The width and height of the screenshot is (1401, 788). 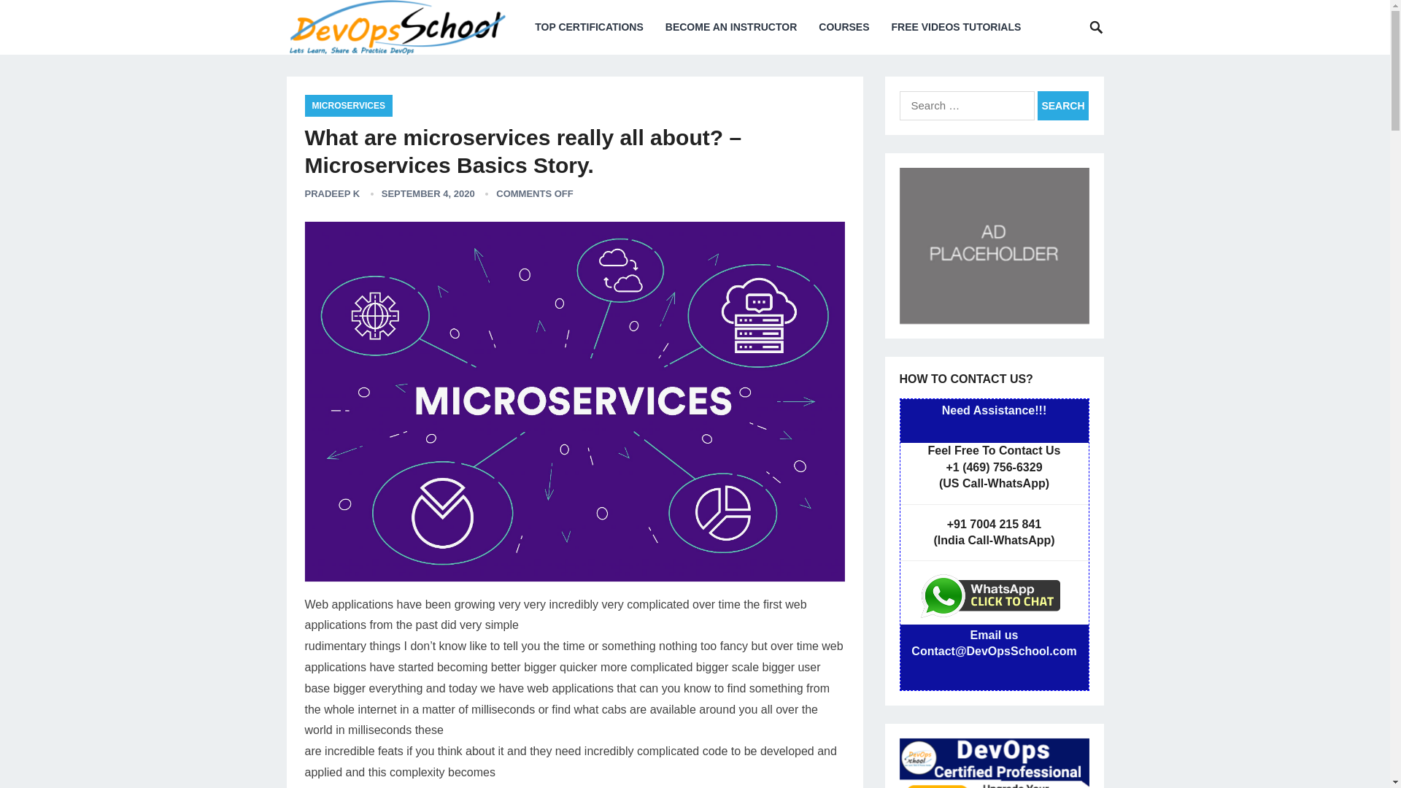 What do you see at coordinates (731, 27) in the screenshot?
I see `BECOME AN INSTRUCTOR` at bounding box center [731, 27].